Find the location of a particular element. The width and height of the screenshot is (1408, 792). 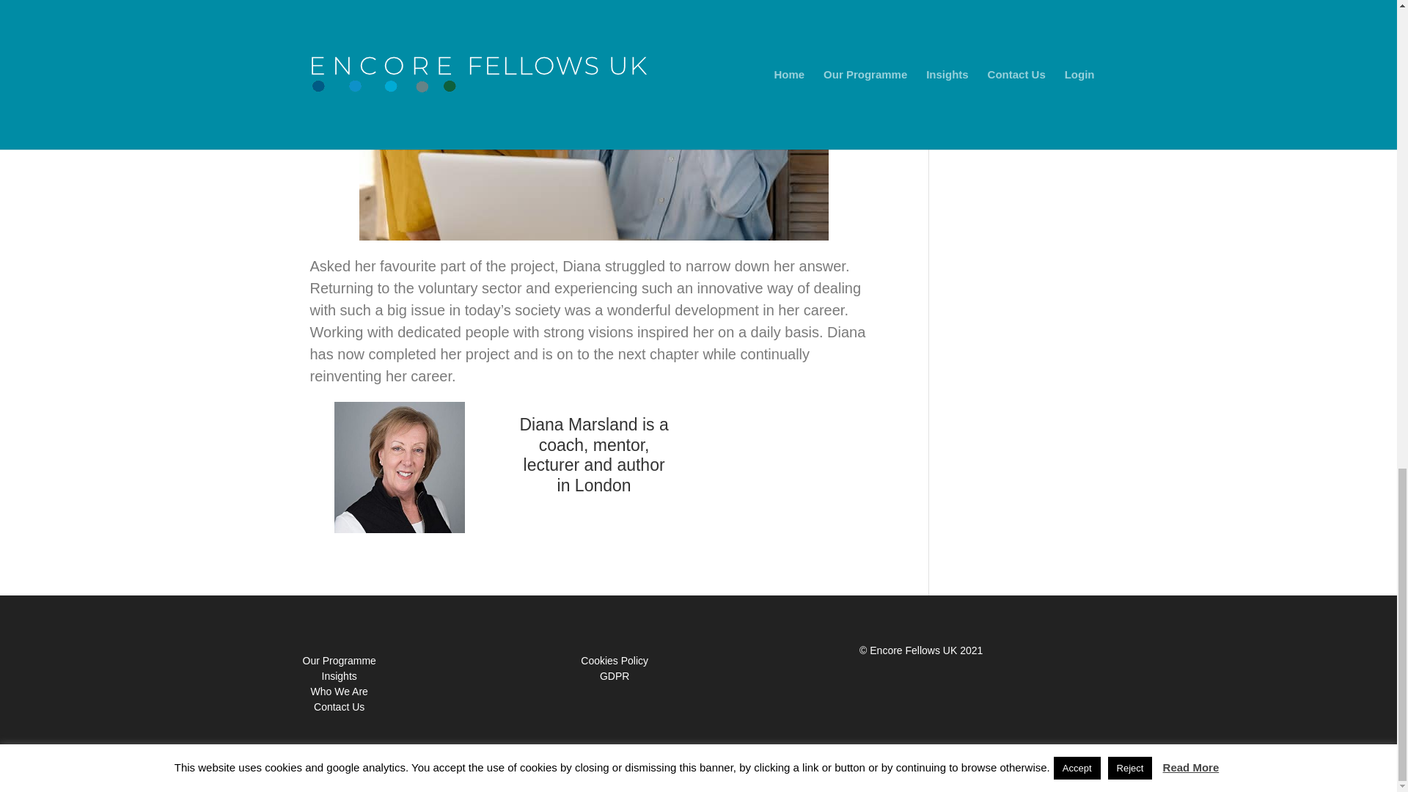

Who We Are is located at coordinates (339, 692).